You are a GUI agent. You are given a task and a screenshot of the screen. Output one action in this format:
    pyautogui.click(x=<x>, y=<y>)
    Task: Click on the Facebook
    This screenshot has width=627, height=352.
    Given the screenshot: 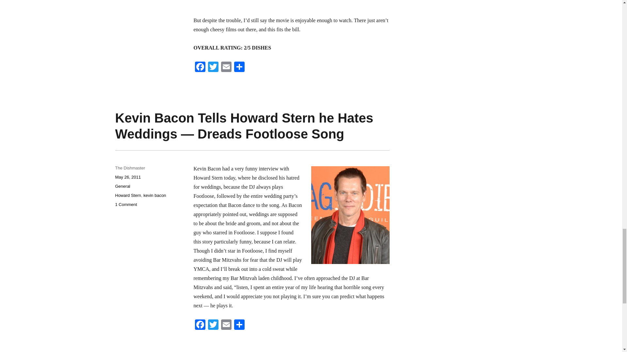 What is the action you would take?
    pyautogui.click(x=200, y=325)
    